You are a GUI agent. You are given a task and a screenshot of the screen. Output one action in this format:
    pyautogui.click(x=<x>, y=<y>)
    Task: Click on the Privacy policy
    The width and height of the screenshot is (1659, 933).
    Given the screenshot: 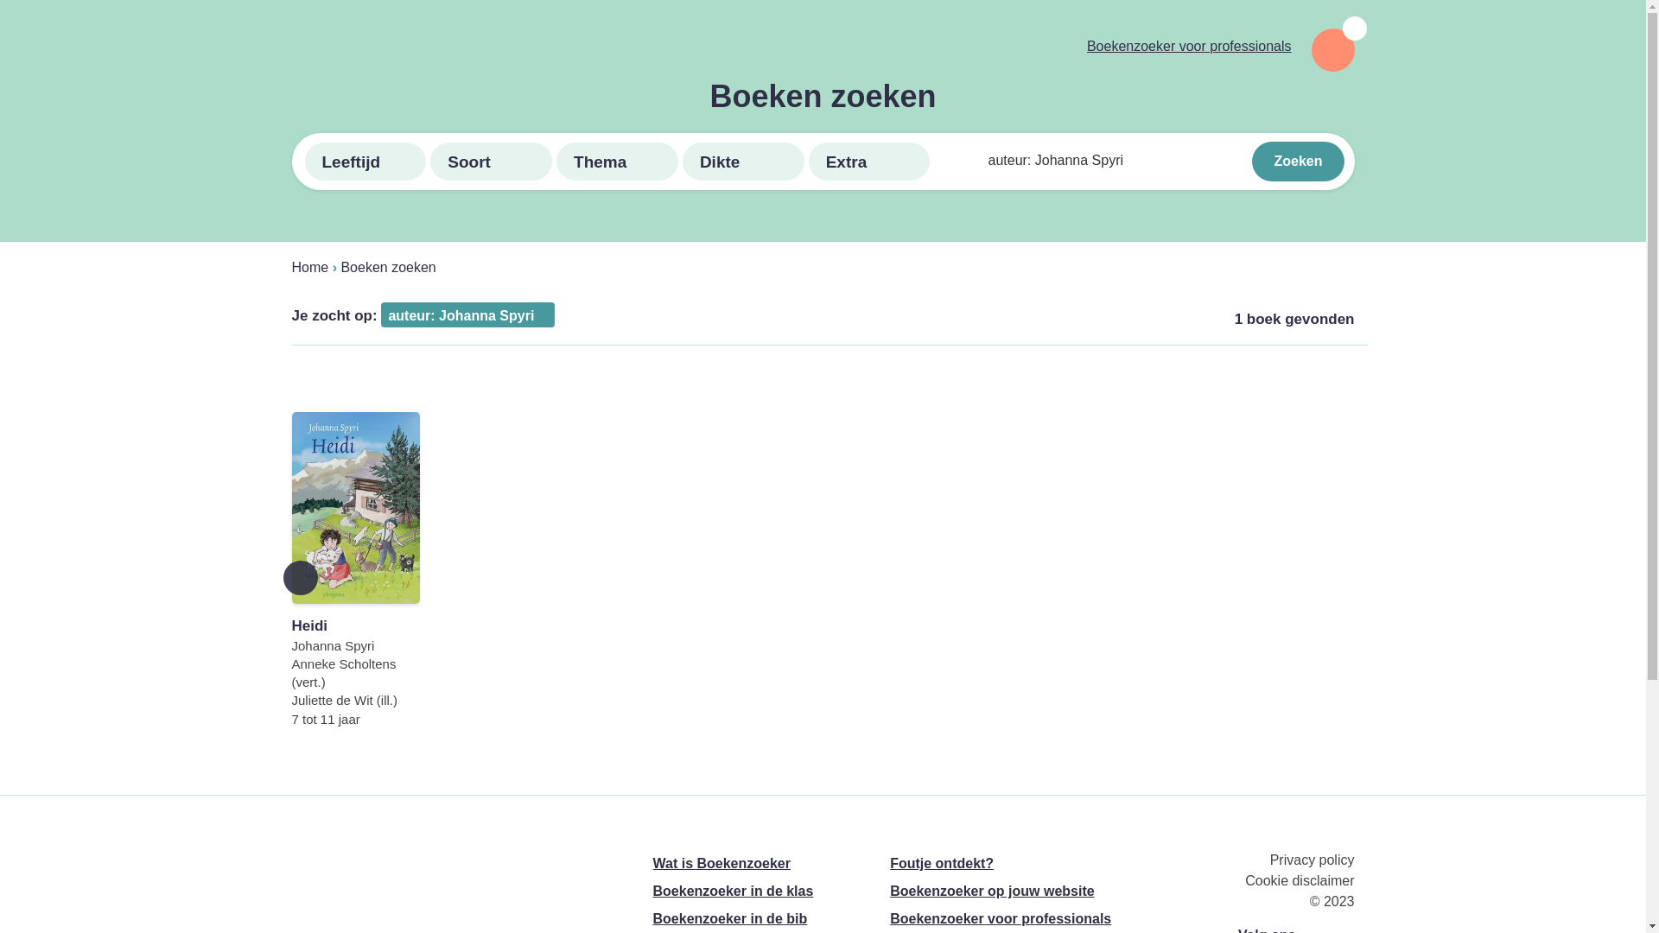 What is the action you would take?
    pyautogui.click(x=1313, y=860)
    